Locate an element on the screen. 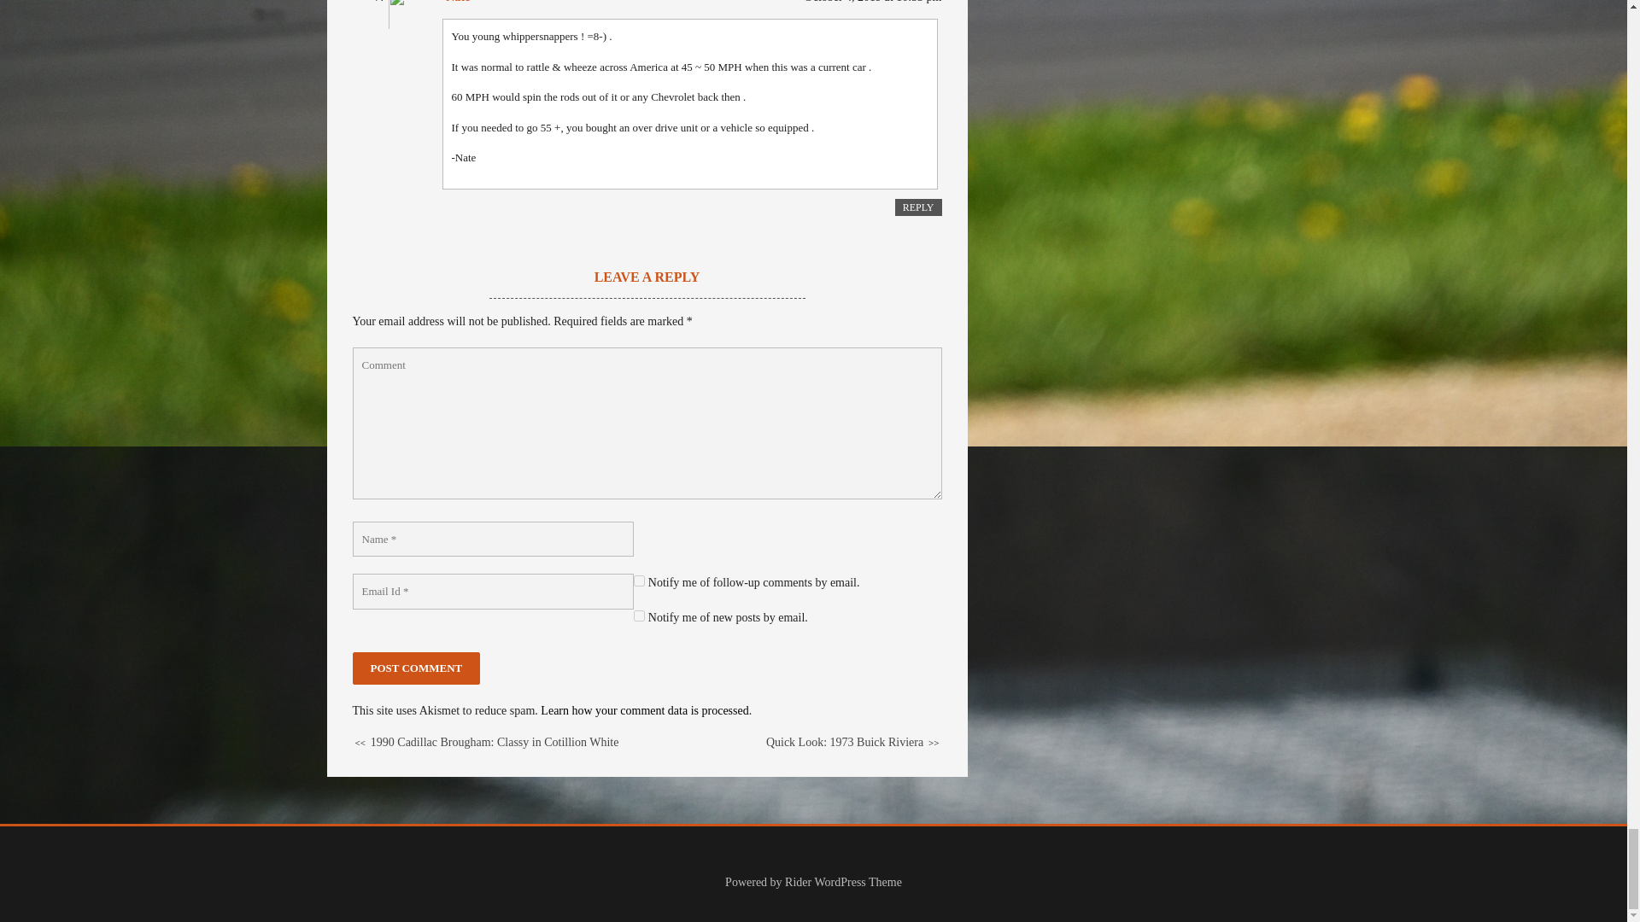  Learn how your comment data is processed is located at coordinates (644, 710).